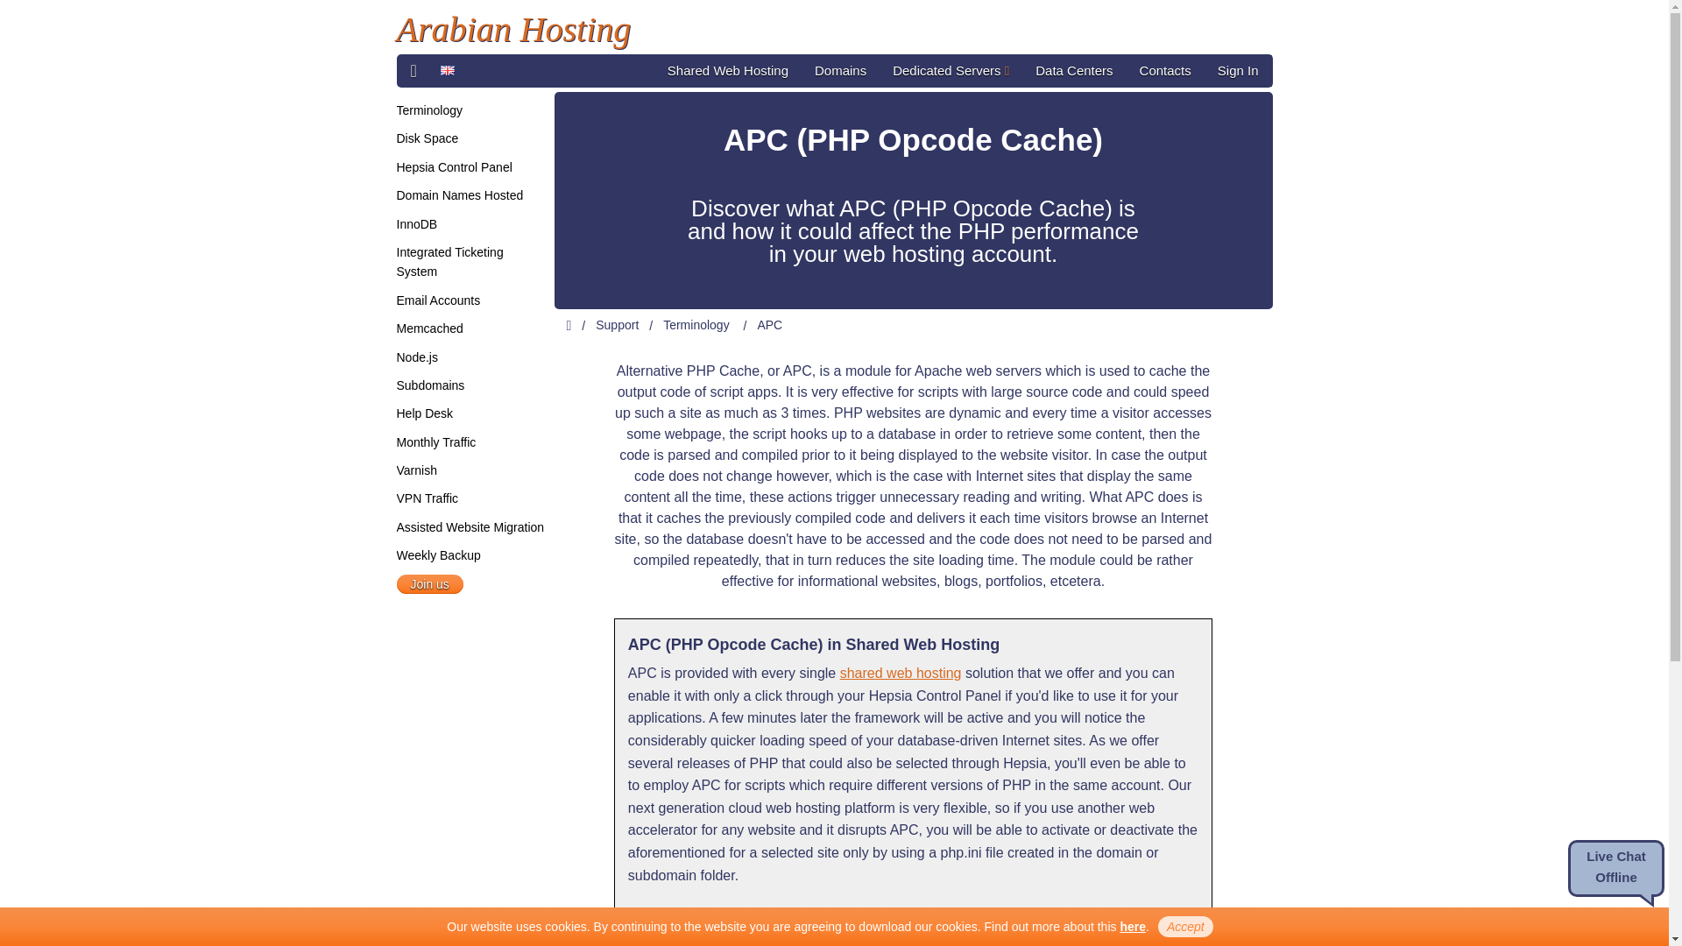 This screenshot has width=1682, height=946. Describe the element at coordinates (416, 224) in the screenshot. I see `InnoDB` at that location.